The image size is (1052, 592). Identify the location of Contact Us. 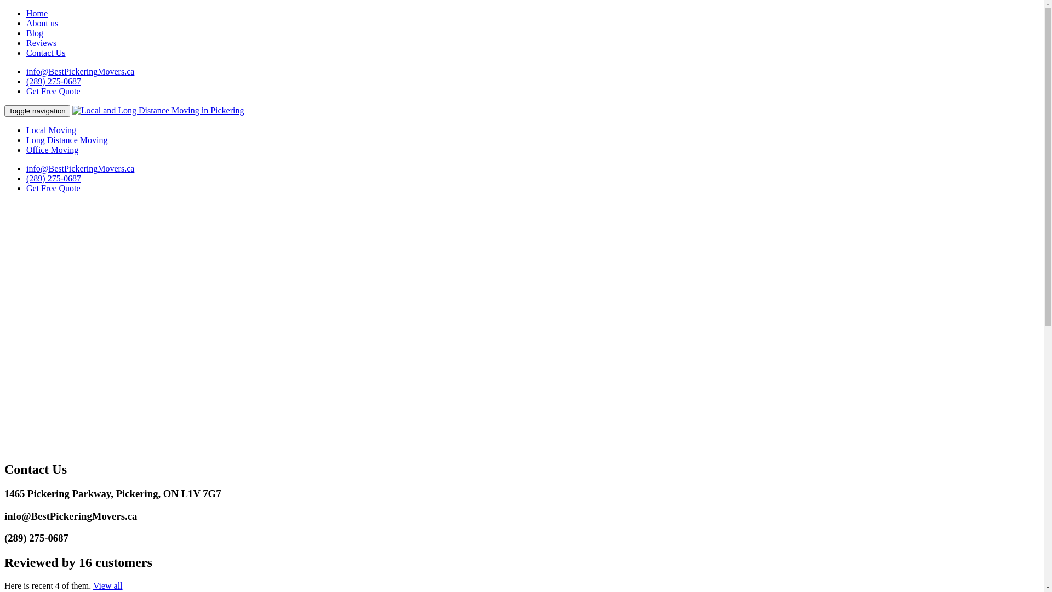
(46, 53).